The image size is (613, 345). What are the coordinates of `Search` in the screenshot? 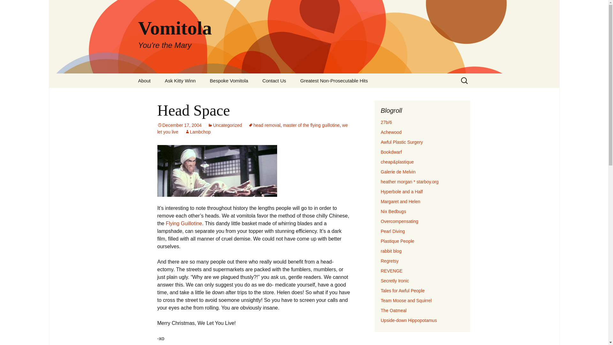 It's located at (8, 7).